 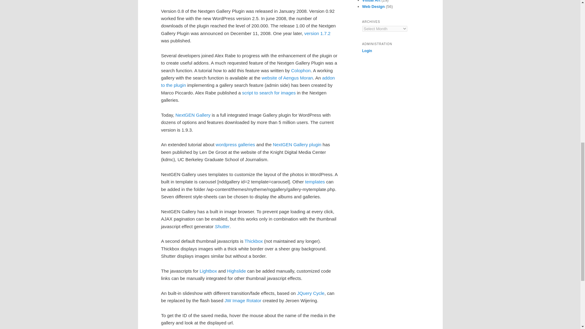 What do you see at coordinates (269, 93) in the screenshot?
I see `search for images` at bounding box center [269, 93].